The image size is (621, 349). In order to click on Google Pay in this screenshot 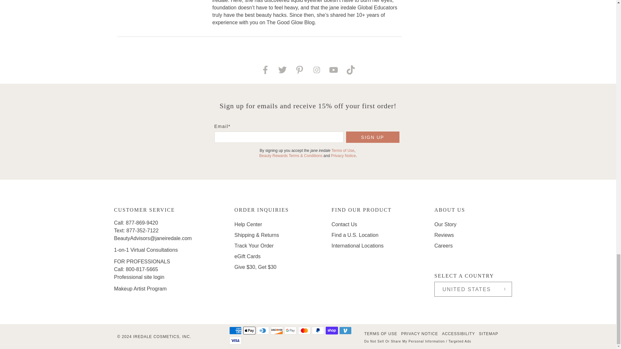, I will do `click(290, 330)`.